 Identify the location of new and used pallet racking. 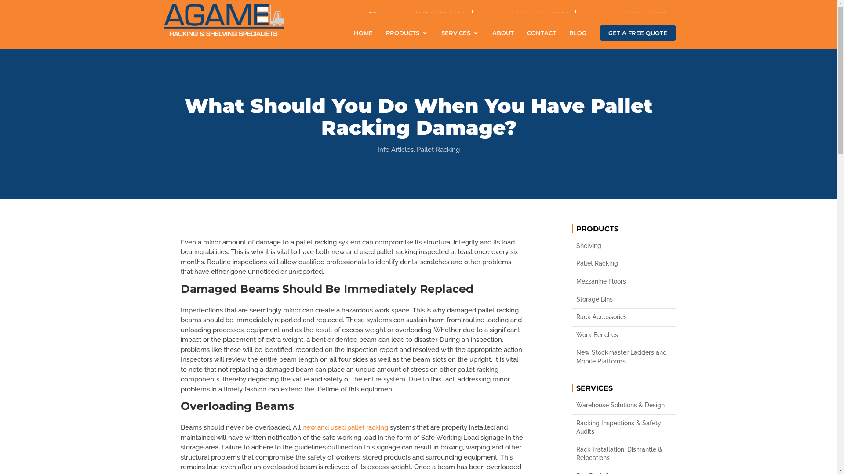
(346, 427).